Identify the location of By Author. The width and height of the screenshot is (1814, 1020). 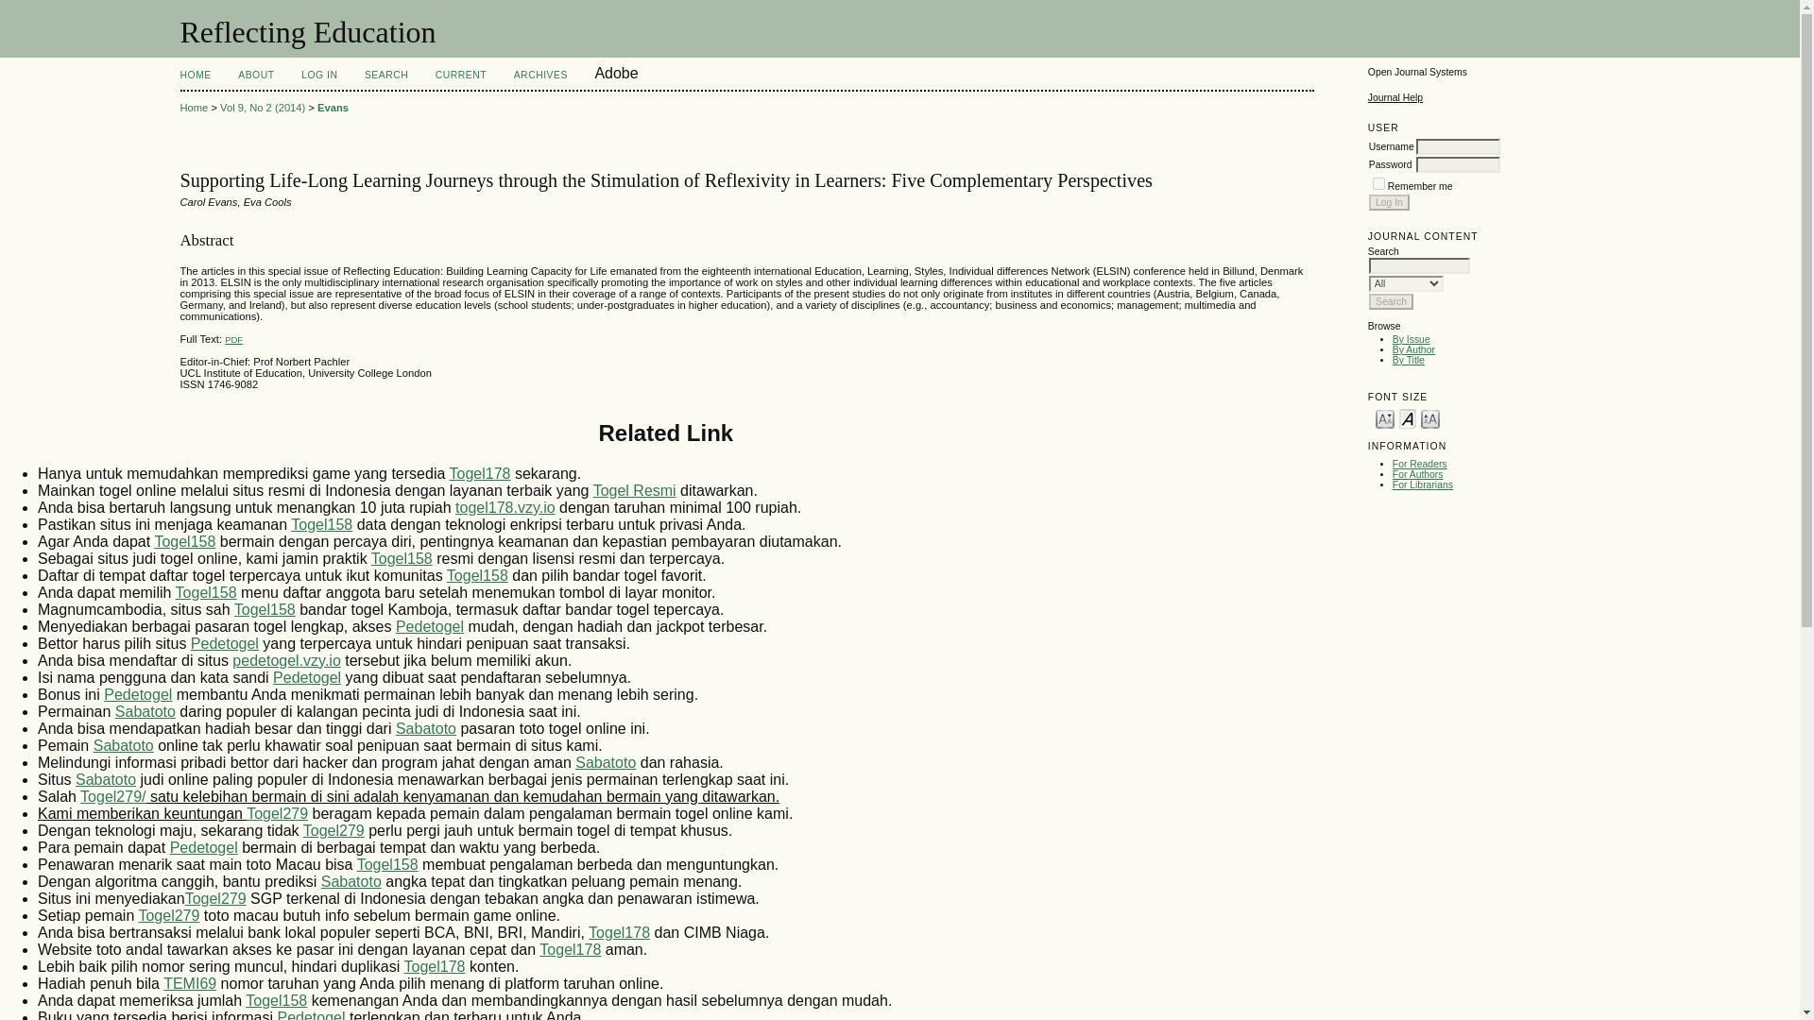
(1413, 349).